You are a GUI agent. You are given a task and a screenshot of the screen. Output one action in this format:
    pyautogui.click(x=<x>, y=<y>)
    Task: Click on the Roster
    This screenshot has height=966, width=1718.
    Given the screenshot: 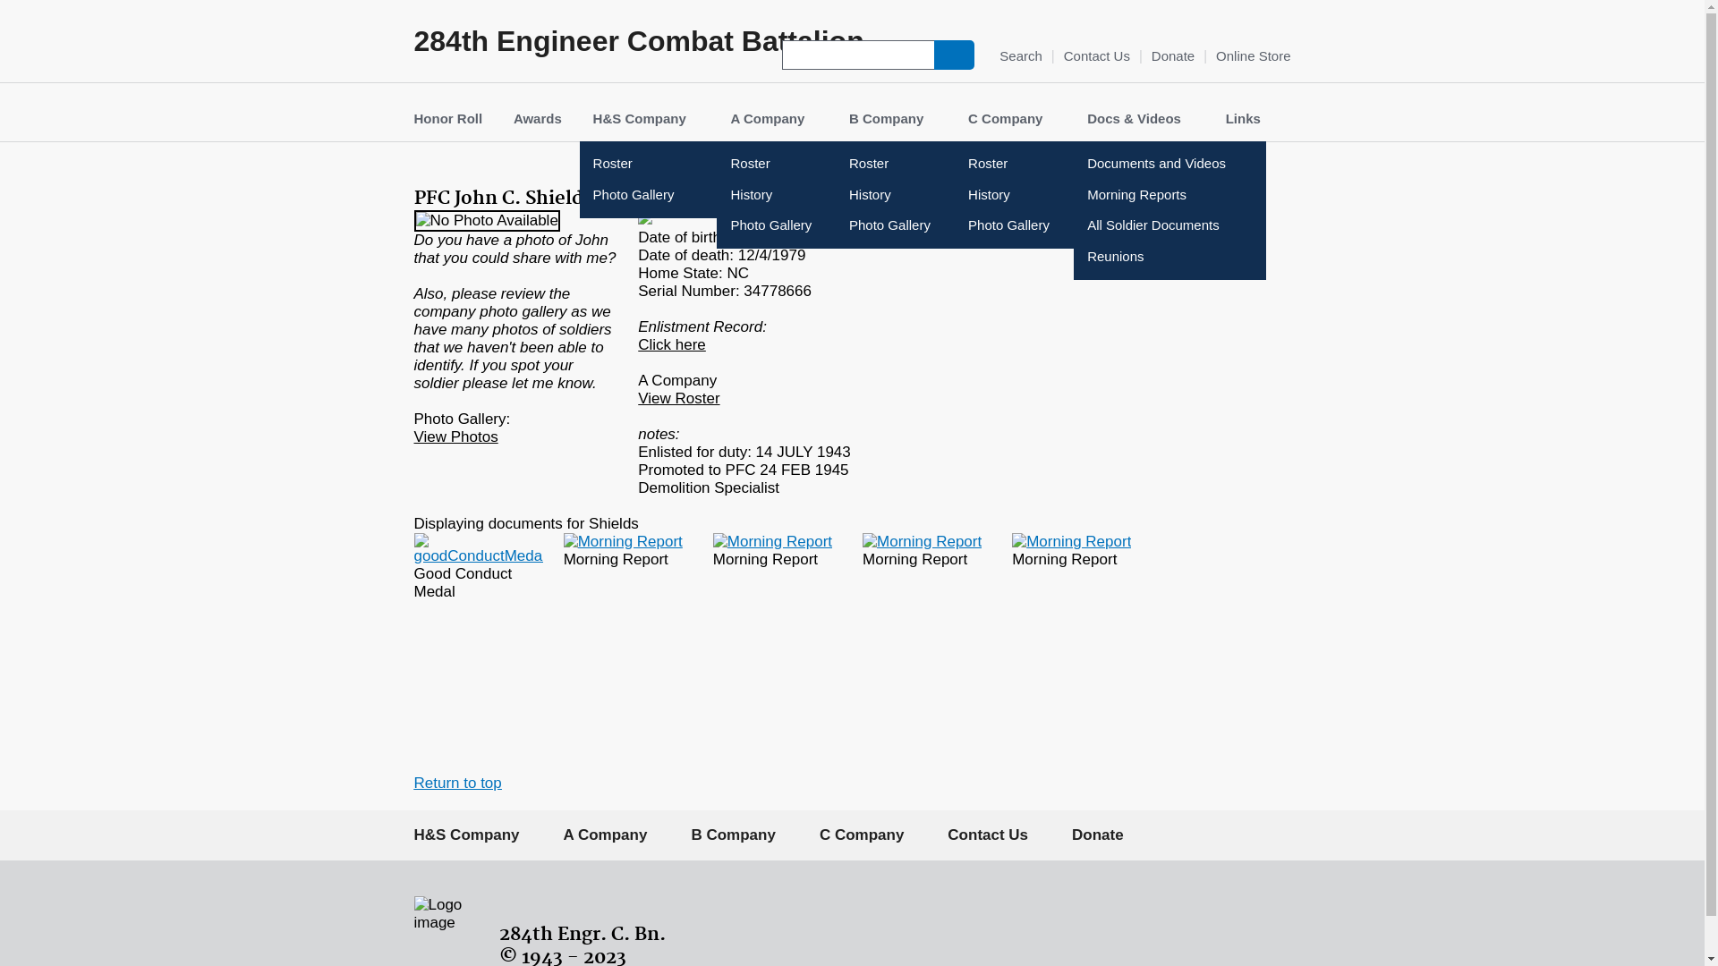 What is the action you would take?
    pyautogui.click(x=812, y=165)
    